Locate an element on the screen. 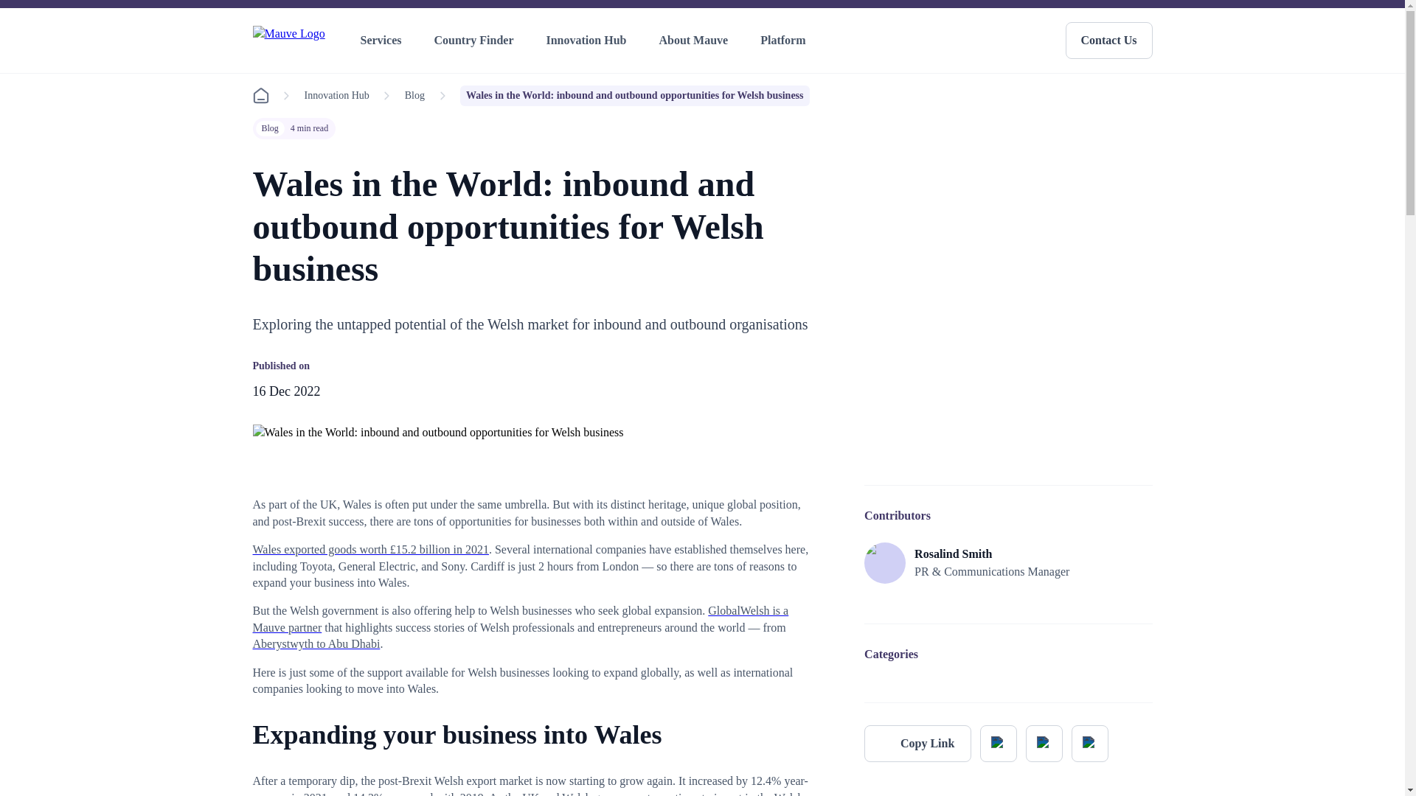 This screenshot has width=1416, height=796. Innovation Hub is located at coordinates (589, 41).